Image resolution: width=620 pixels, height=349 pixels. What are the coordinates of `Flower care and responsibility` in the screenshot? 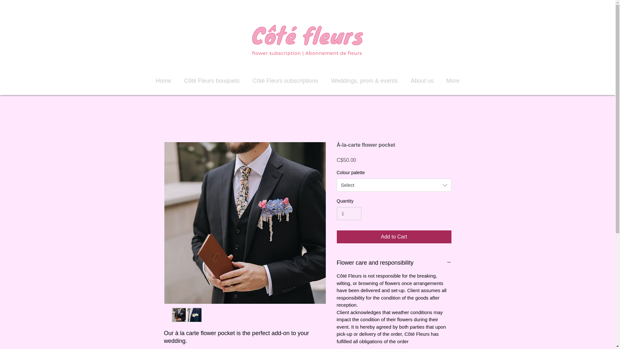 It's located at (394, 263).